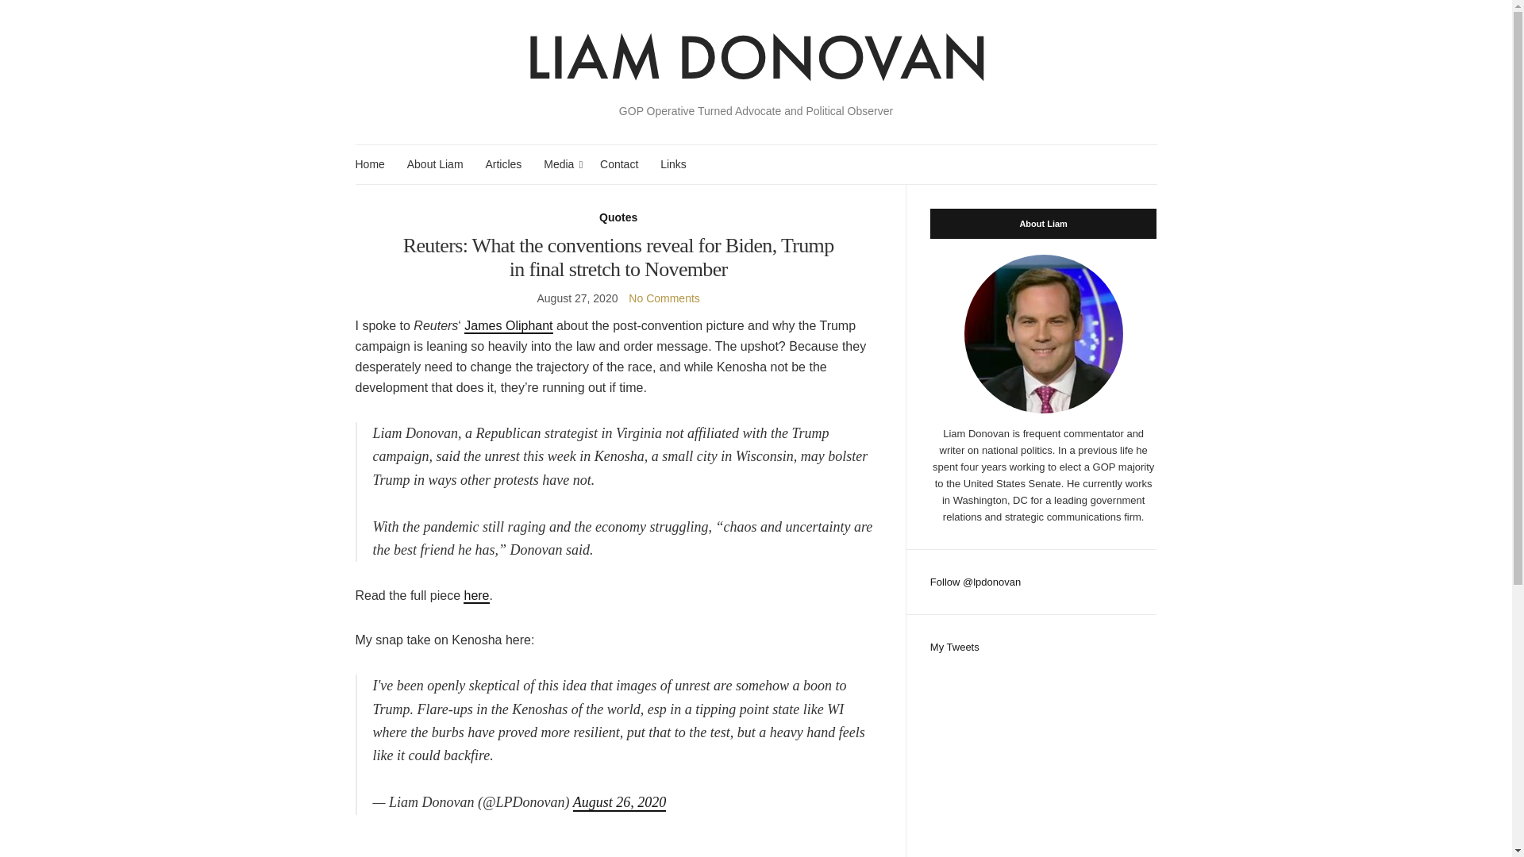 The image size is (1524, 857). I want to click on Links, so click(673, 164).